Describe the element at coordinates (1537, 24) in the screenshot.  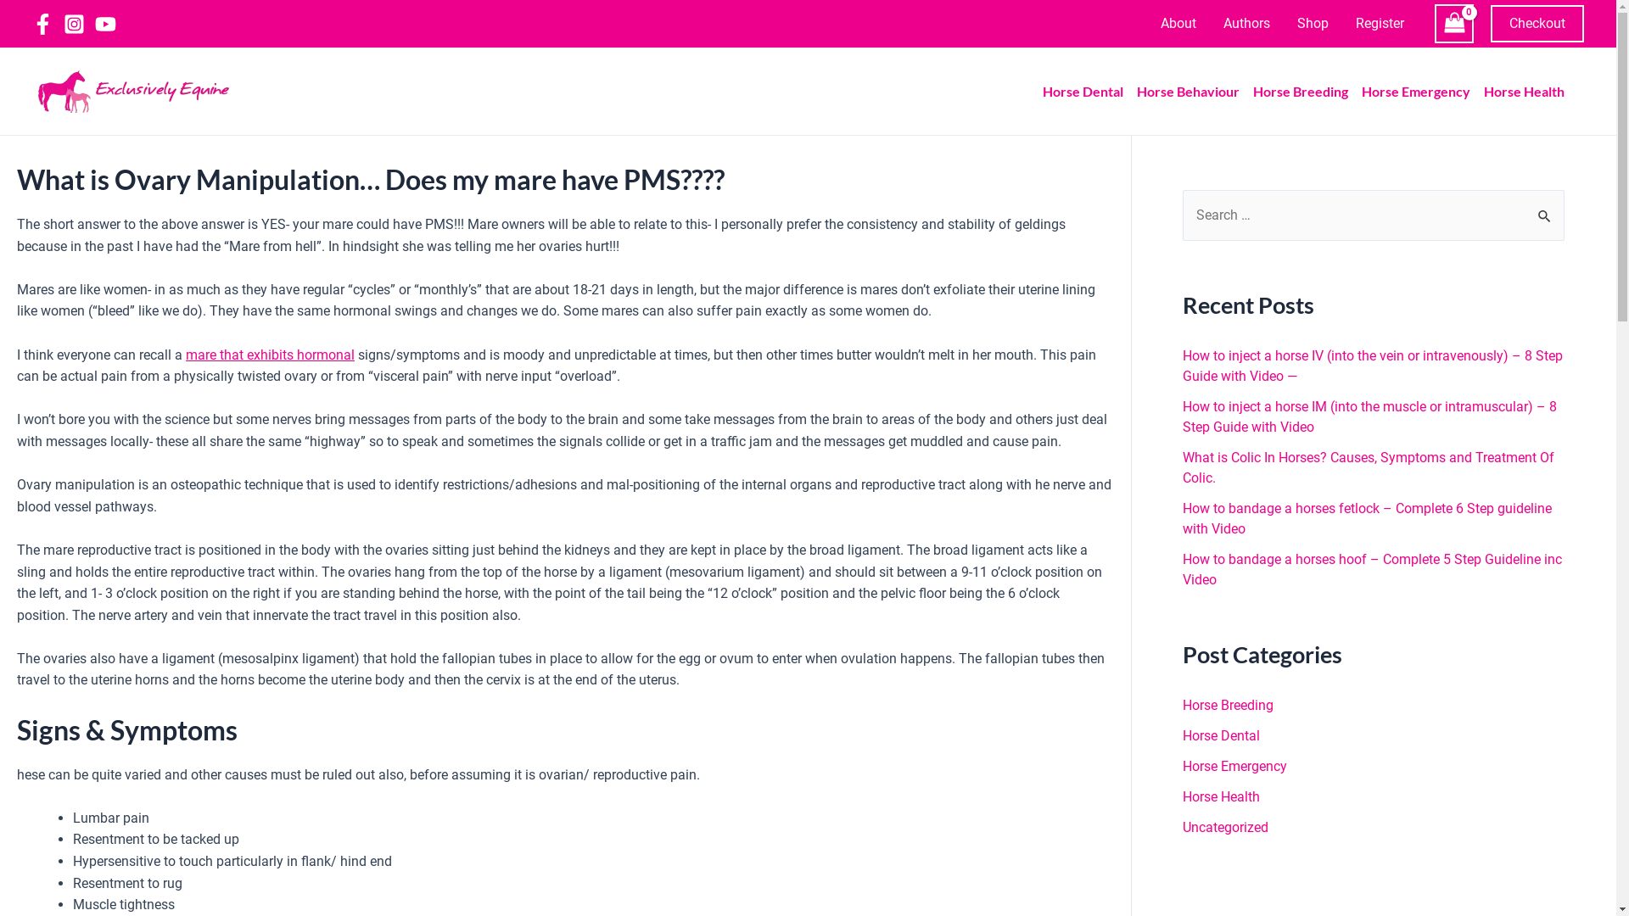
I see `Checkout` at that location.